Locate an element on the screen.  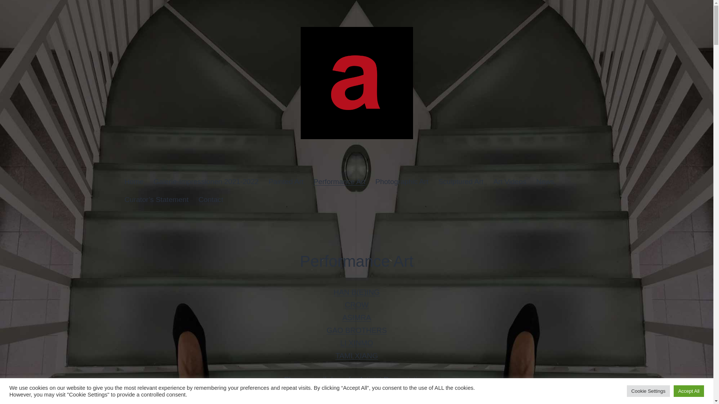
Art Videos is located at coordinates (509, 182).